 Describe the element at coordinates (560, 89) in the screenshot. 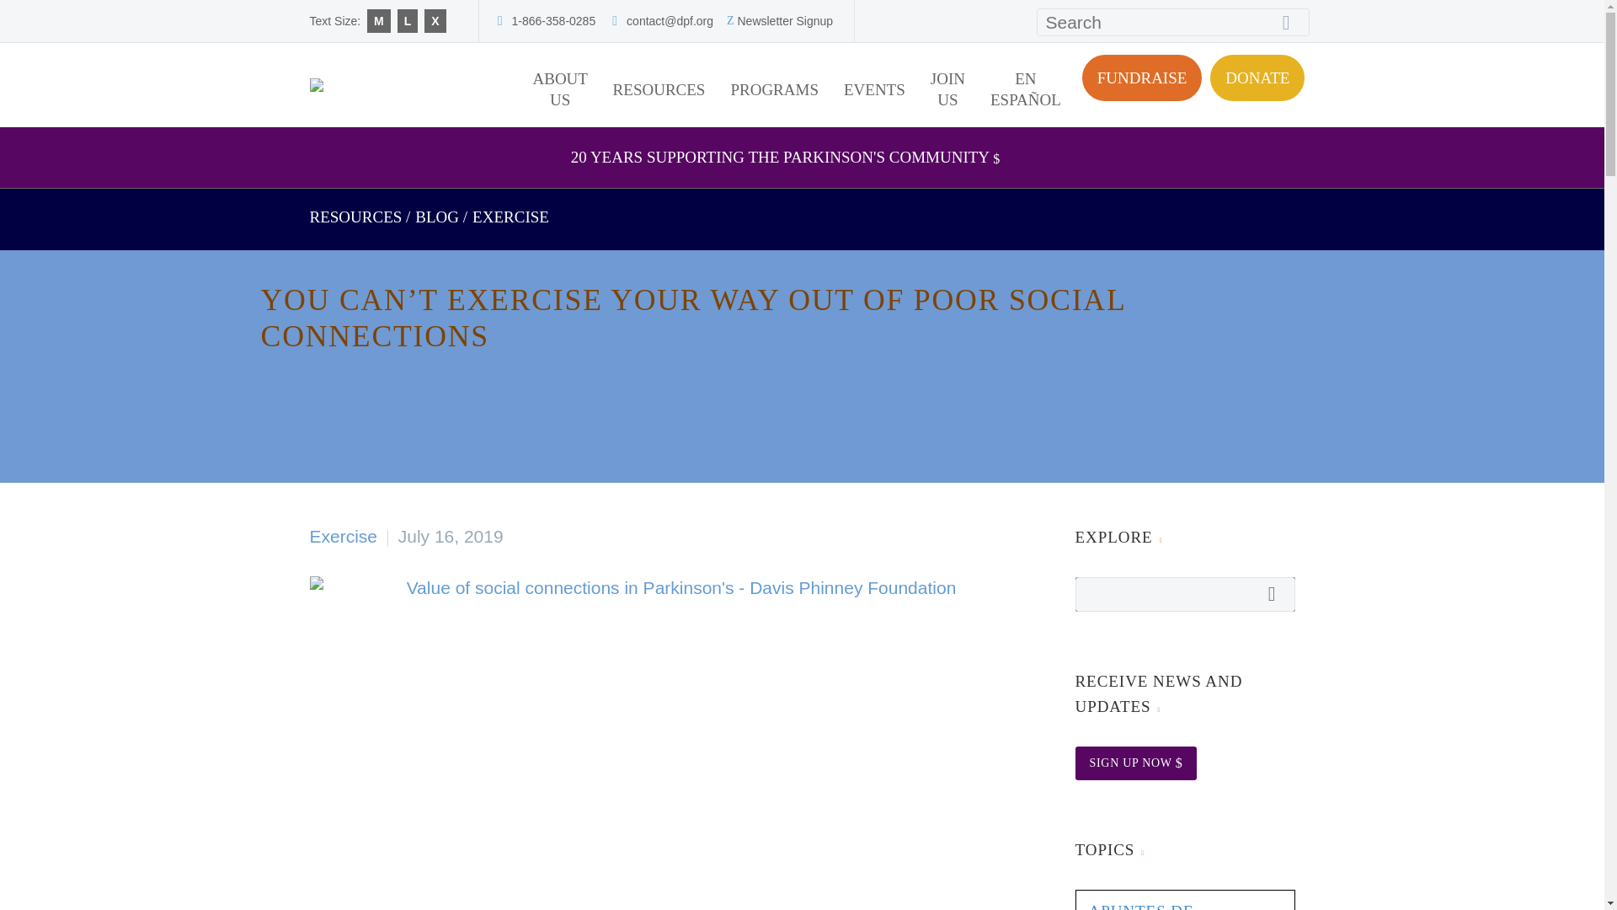

I see `ABOUT US` at that location.